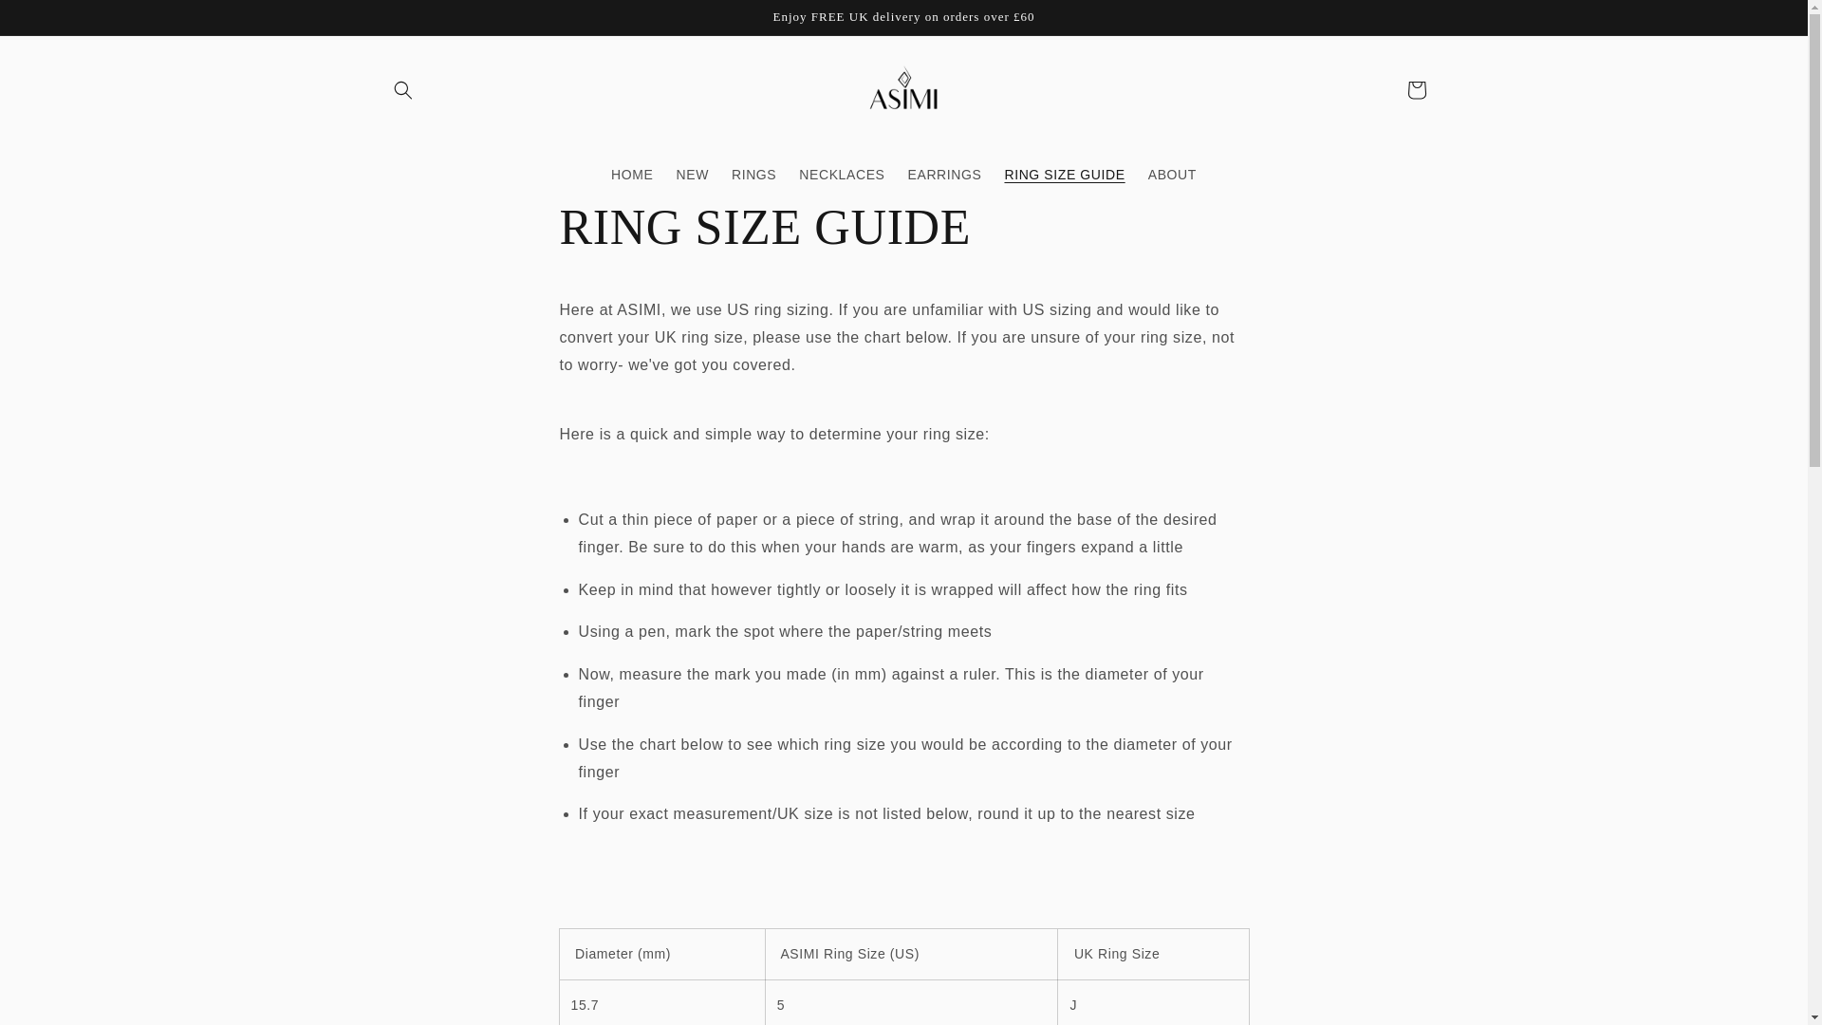 Image resolution: width=1822 pixels, height=1025 pixels. I want to click on EARRINGS, so click(944, 175).